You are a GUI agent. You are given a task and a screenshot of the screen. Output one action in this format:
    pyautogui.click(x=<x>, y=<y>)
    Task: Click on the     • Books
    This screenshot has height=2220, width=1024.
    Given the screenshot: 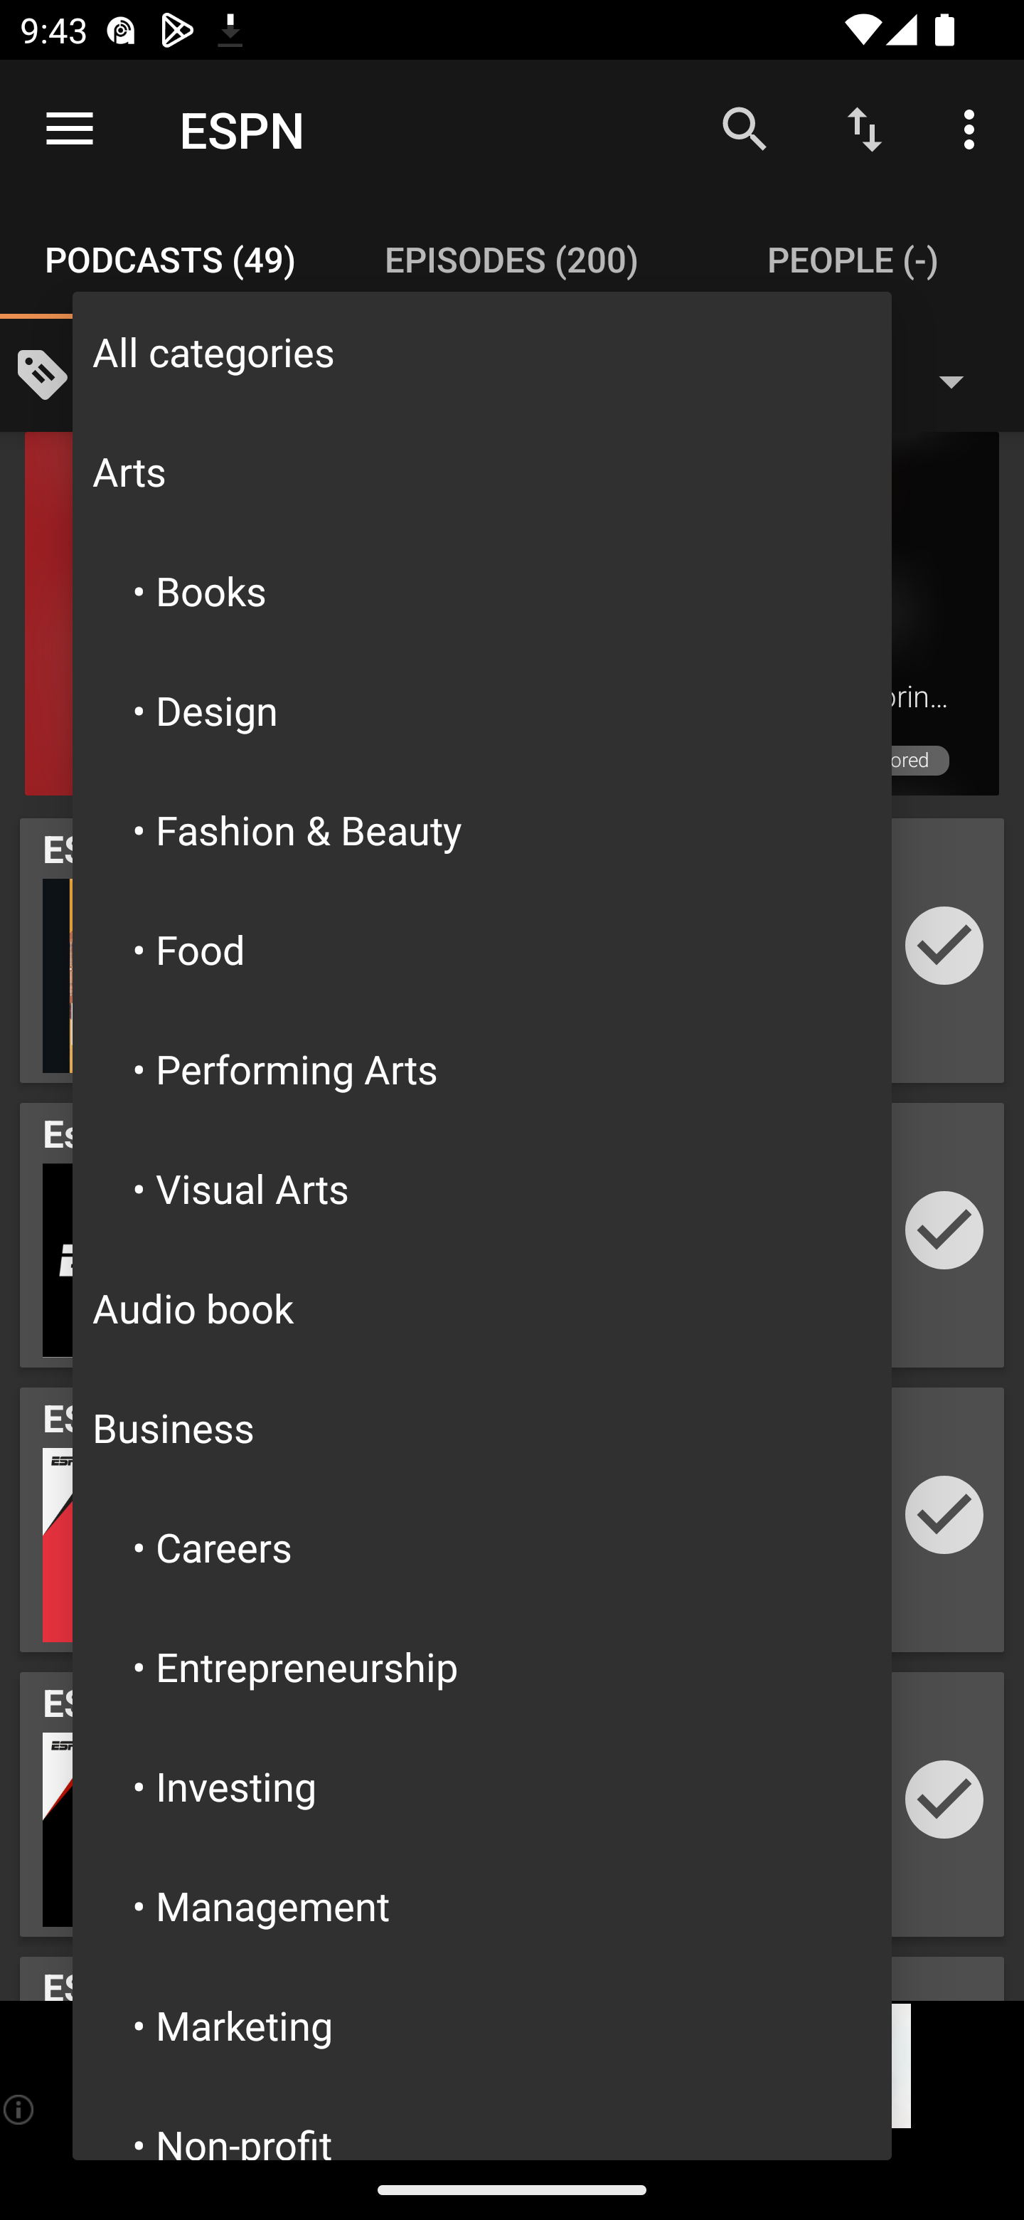 What is the action you would take?
    pyautogui.click(x=482, y=591)
    